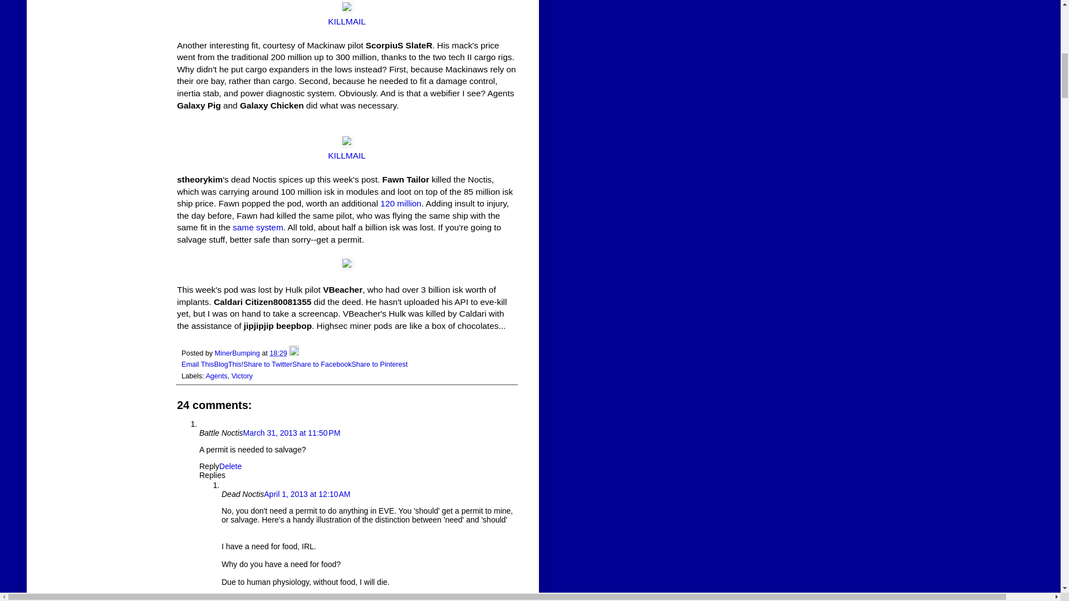 This screenshot has height=601, width=1069. I want to click on Reply, so click(209, 466).